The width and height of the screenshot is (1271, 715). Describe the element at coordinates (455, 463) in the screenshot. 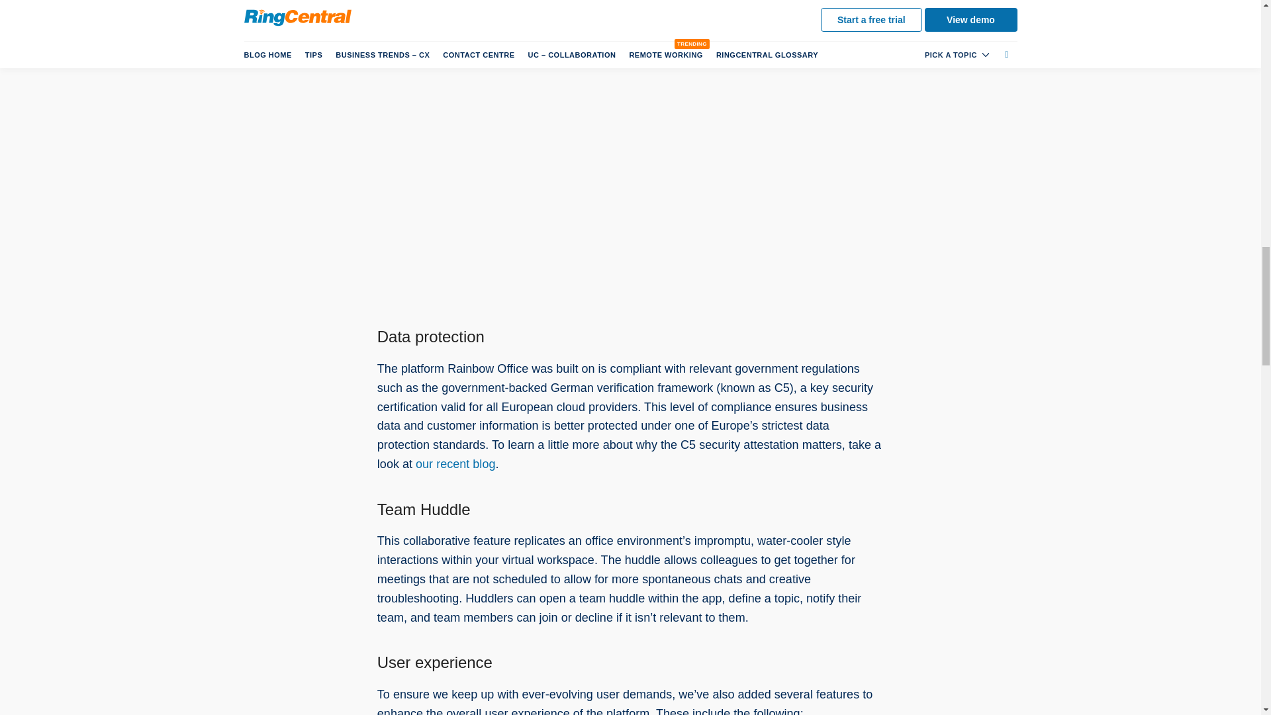

I see `our recent blog` at that location.